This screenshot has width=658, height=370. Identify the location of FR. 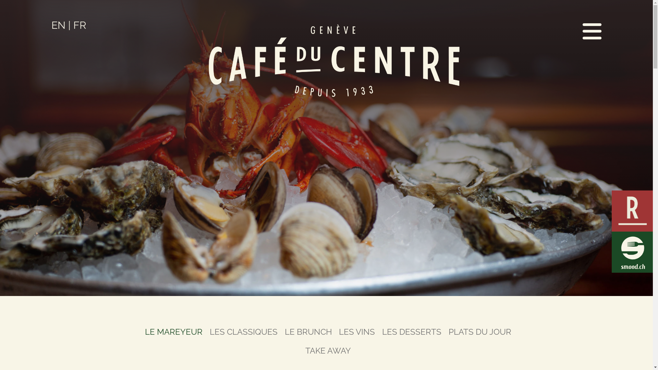
(80, 25).